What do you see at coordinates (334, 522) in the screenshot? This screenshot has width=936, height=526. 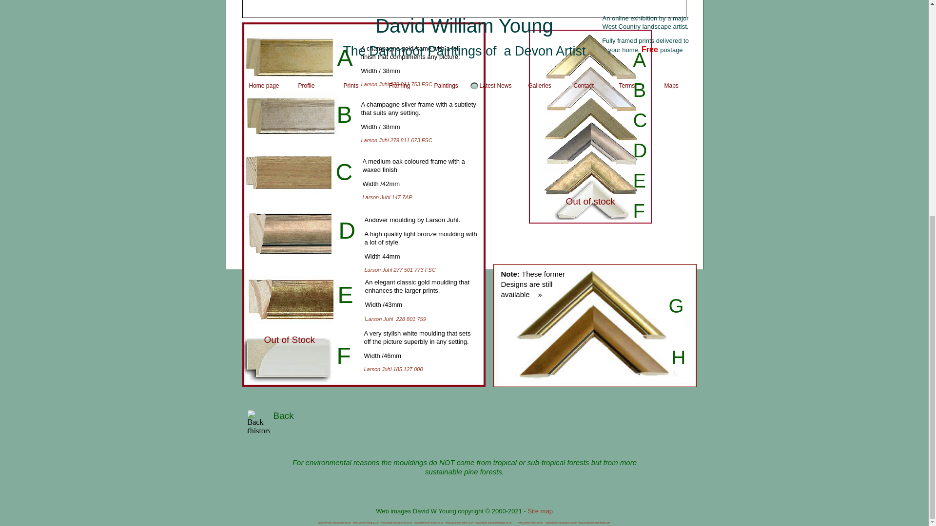 I see `www.cornish-seascapes.co.uk` at bounding box center [334, 522].